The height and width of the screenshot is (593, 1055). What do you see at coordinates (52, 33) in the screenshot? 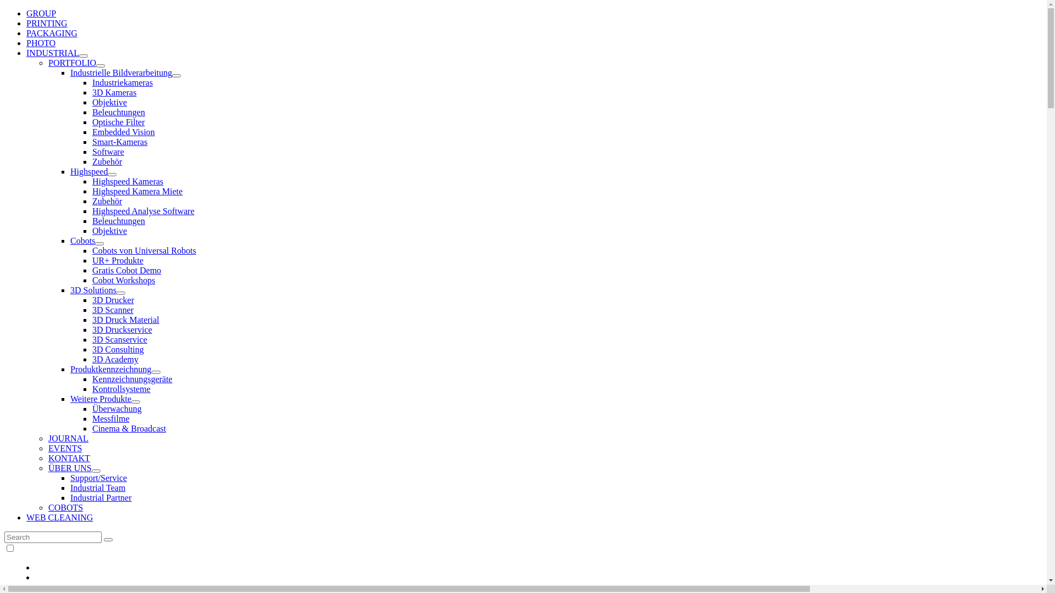
I see `PACKAGING` at bounding box center [52, 33].